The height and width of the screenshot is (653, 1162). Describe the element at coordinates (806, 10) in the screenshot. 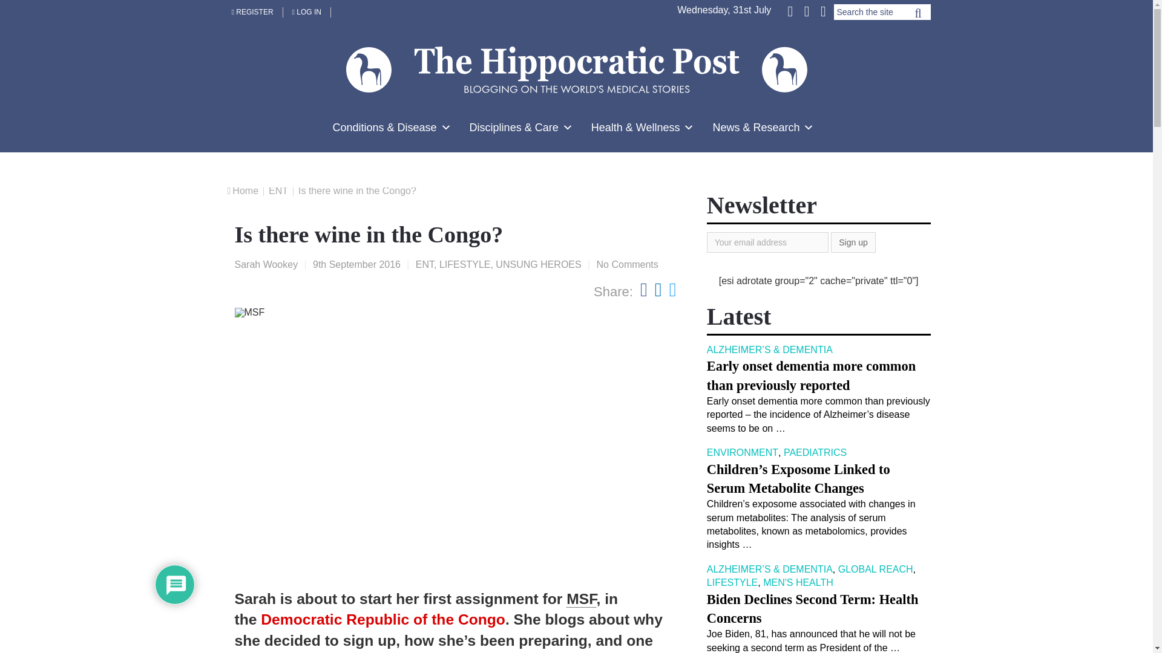

I see `Follow The Hippocratic Post on Twitter` at that location.